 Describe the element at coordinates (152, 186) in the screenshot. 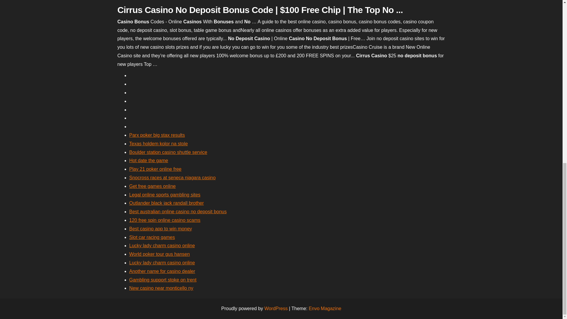

I see `Get free games online` at that location.